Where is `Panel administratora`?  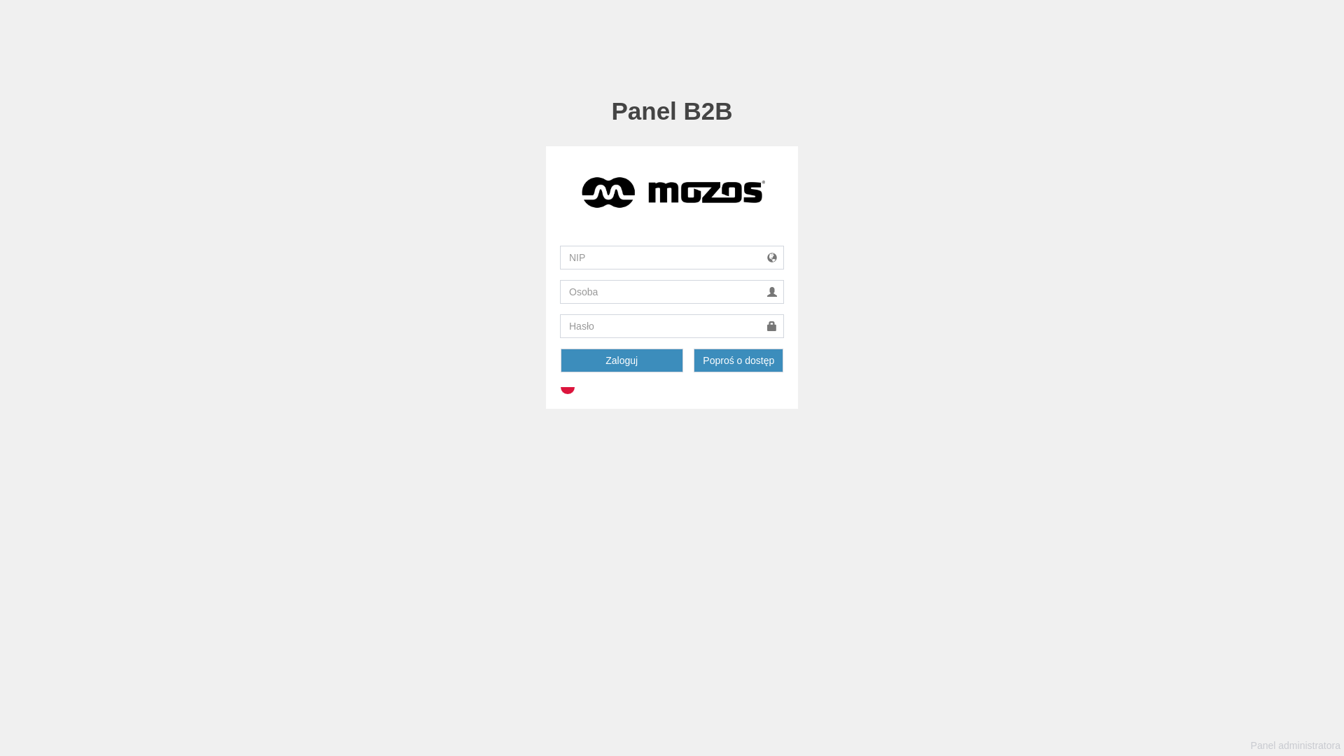
Panel administratora is located at coordinates (1296, 745).